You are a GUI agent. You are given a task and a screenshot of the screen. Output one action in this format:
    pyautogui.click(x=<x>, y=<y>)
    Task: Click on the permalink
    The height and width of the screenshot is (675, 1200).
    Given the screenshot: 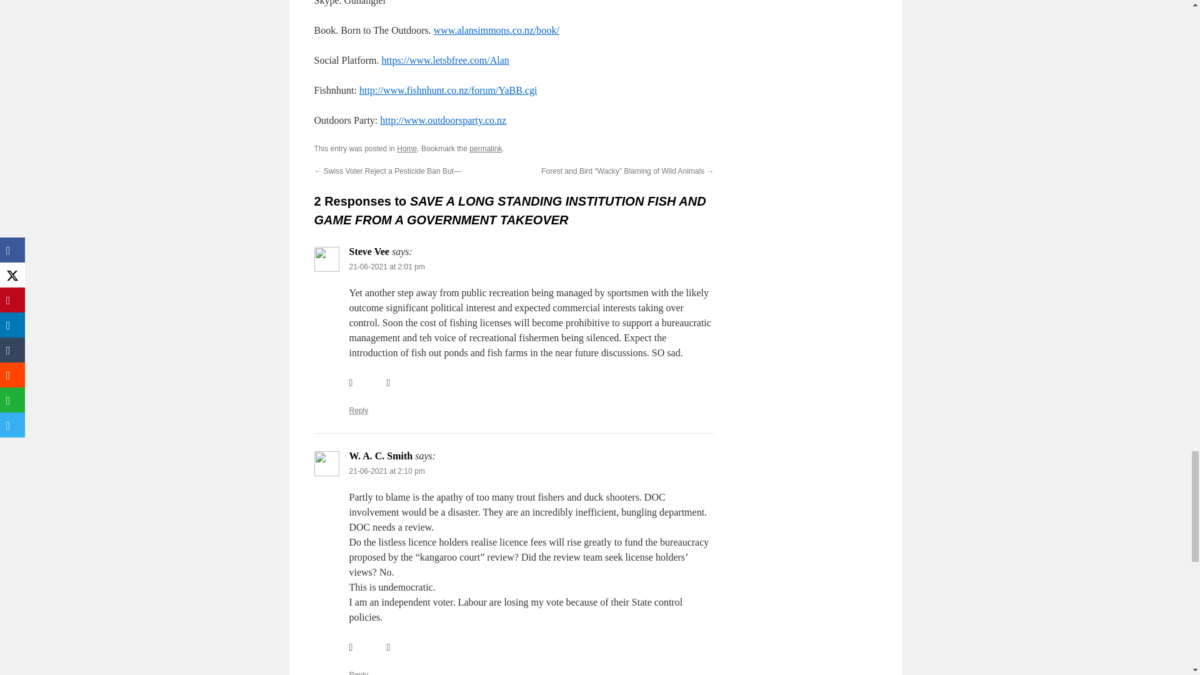 What is the action you would take?
    pyautogui.click(x=485, y=149)
    